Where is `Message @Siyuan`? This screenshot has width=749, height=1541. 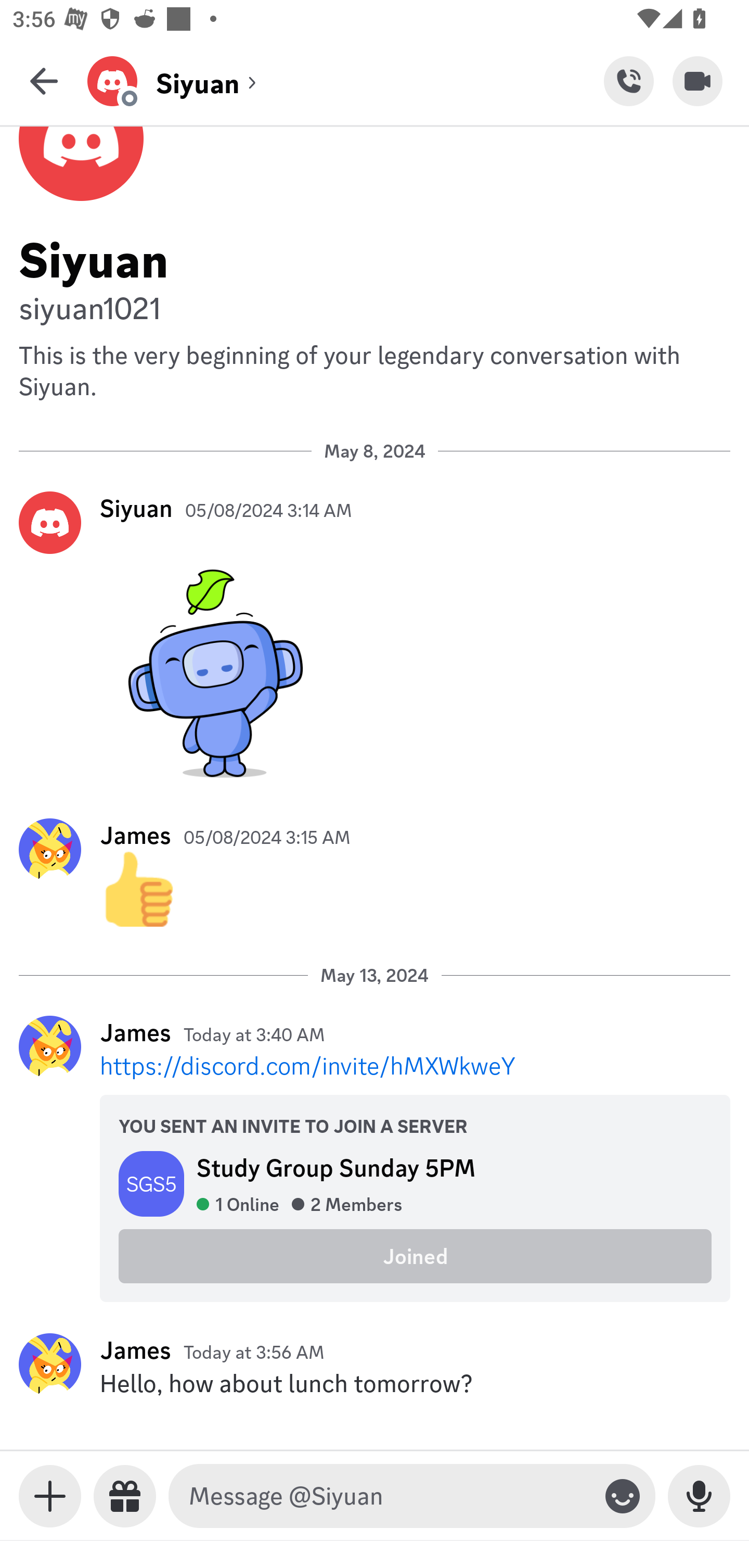 Message @Siyuan is located at coordinates (389, 1496).